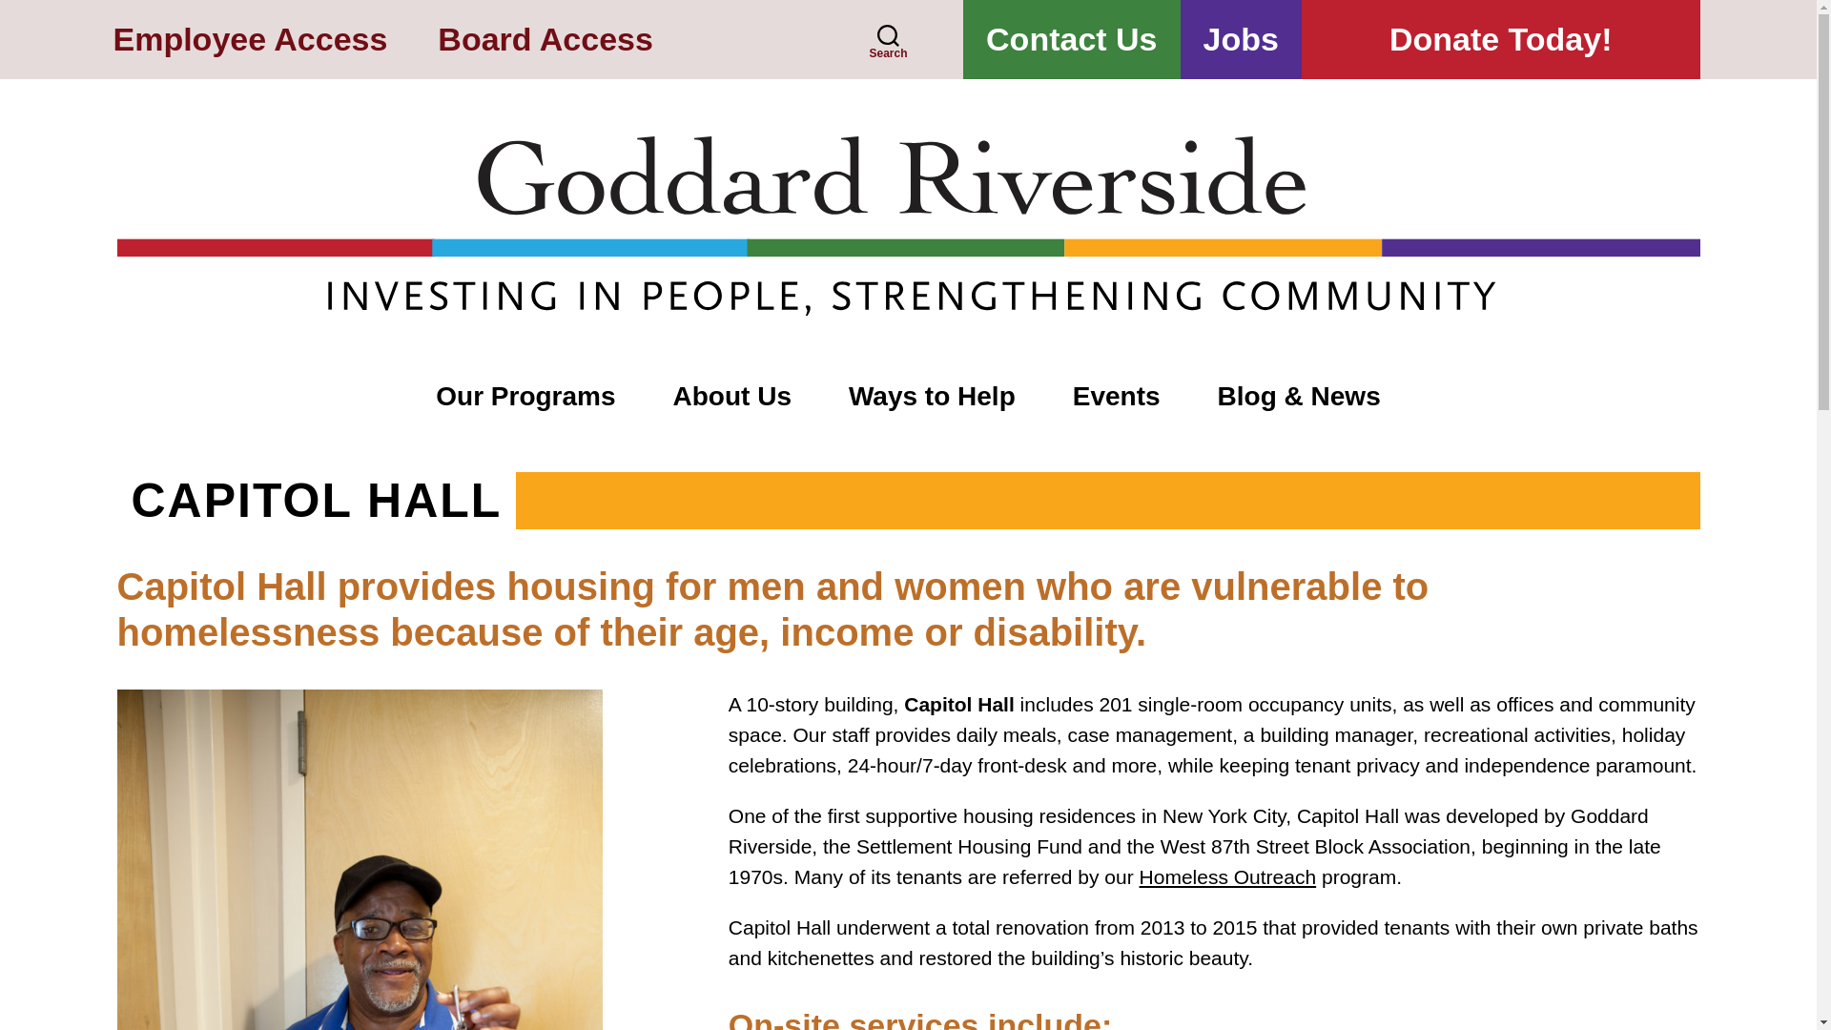 The width and height of the screenshot is (1831, 1030). Describe the element at coordinates (1501, 40) in the screenshot. I see `Donate Today!` at that location.